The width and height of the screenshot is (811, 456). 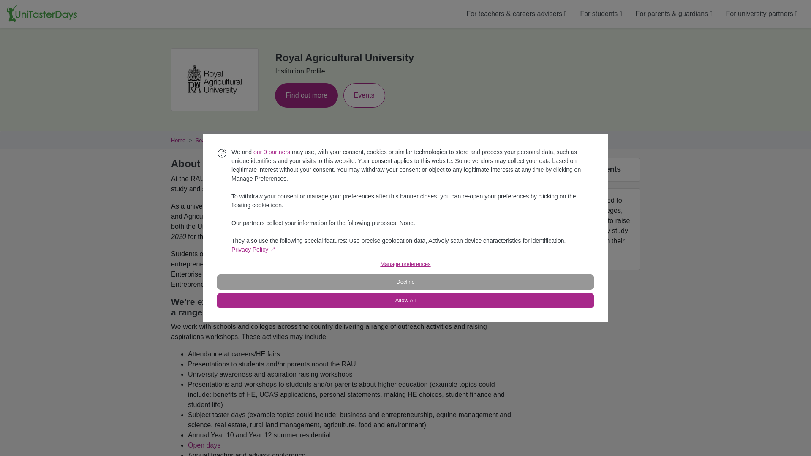 What do you see at coordinates (762, 14) in the screenshot?
I see `For university partners` at bounding box center [762, 14].